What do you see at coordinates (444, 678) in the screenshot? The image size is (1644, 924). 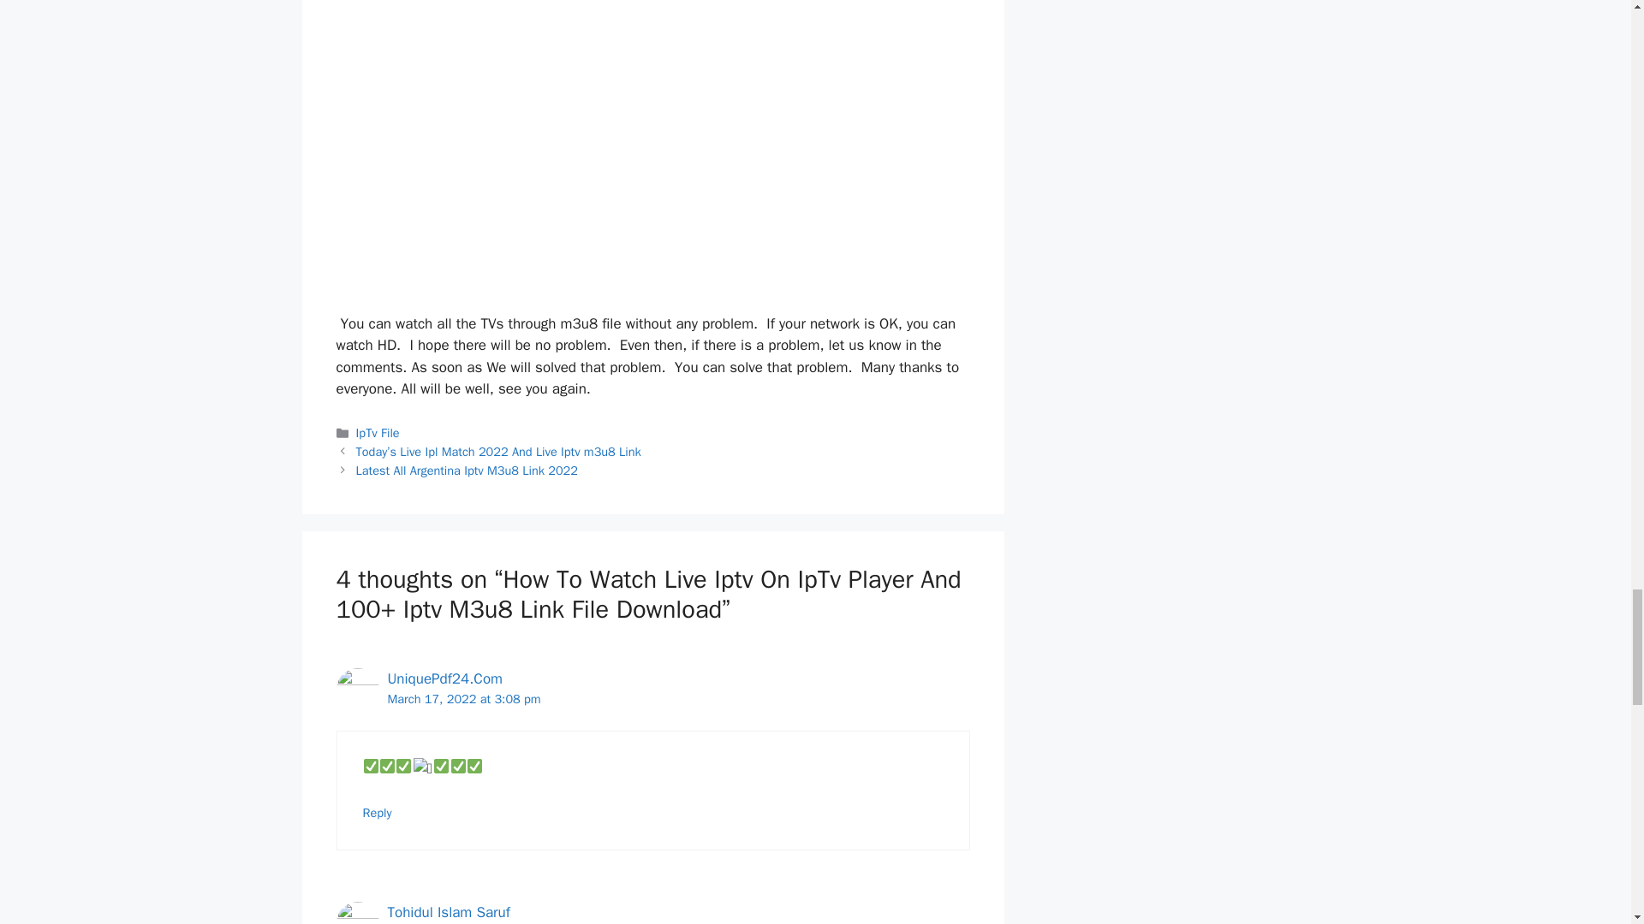 I see `UniquePdf24.Com` at bounding box center [444, 678].